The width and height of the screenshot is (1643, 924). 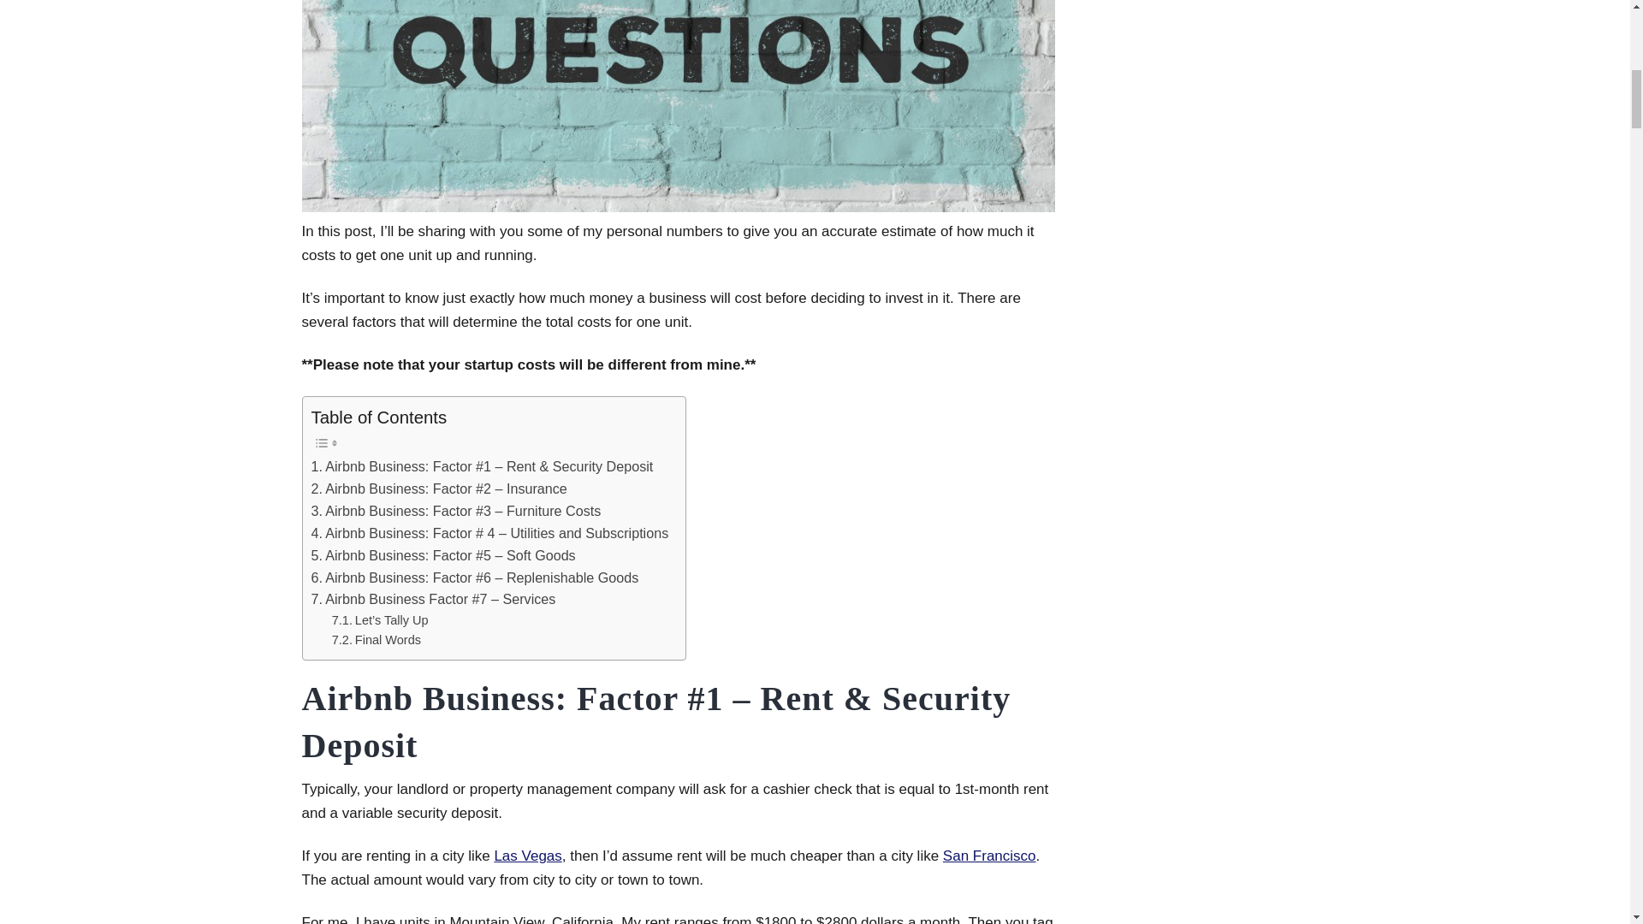 What do you see at coordinates (989, 856) in the screenshot?
I see `San Francisco` at bounding box center [989, 856].